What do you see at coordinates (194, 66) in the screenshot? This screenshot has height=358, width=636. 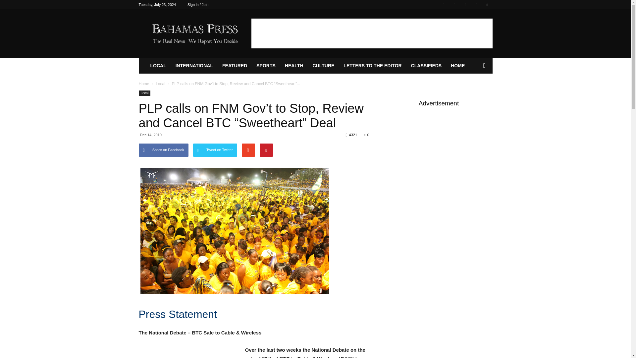 I see `INTERNATIONAL` at bounding box center [194, 66].